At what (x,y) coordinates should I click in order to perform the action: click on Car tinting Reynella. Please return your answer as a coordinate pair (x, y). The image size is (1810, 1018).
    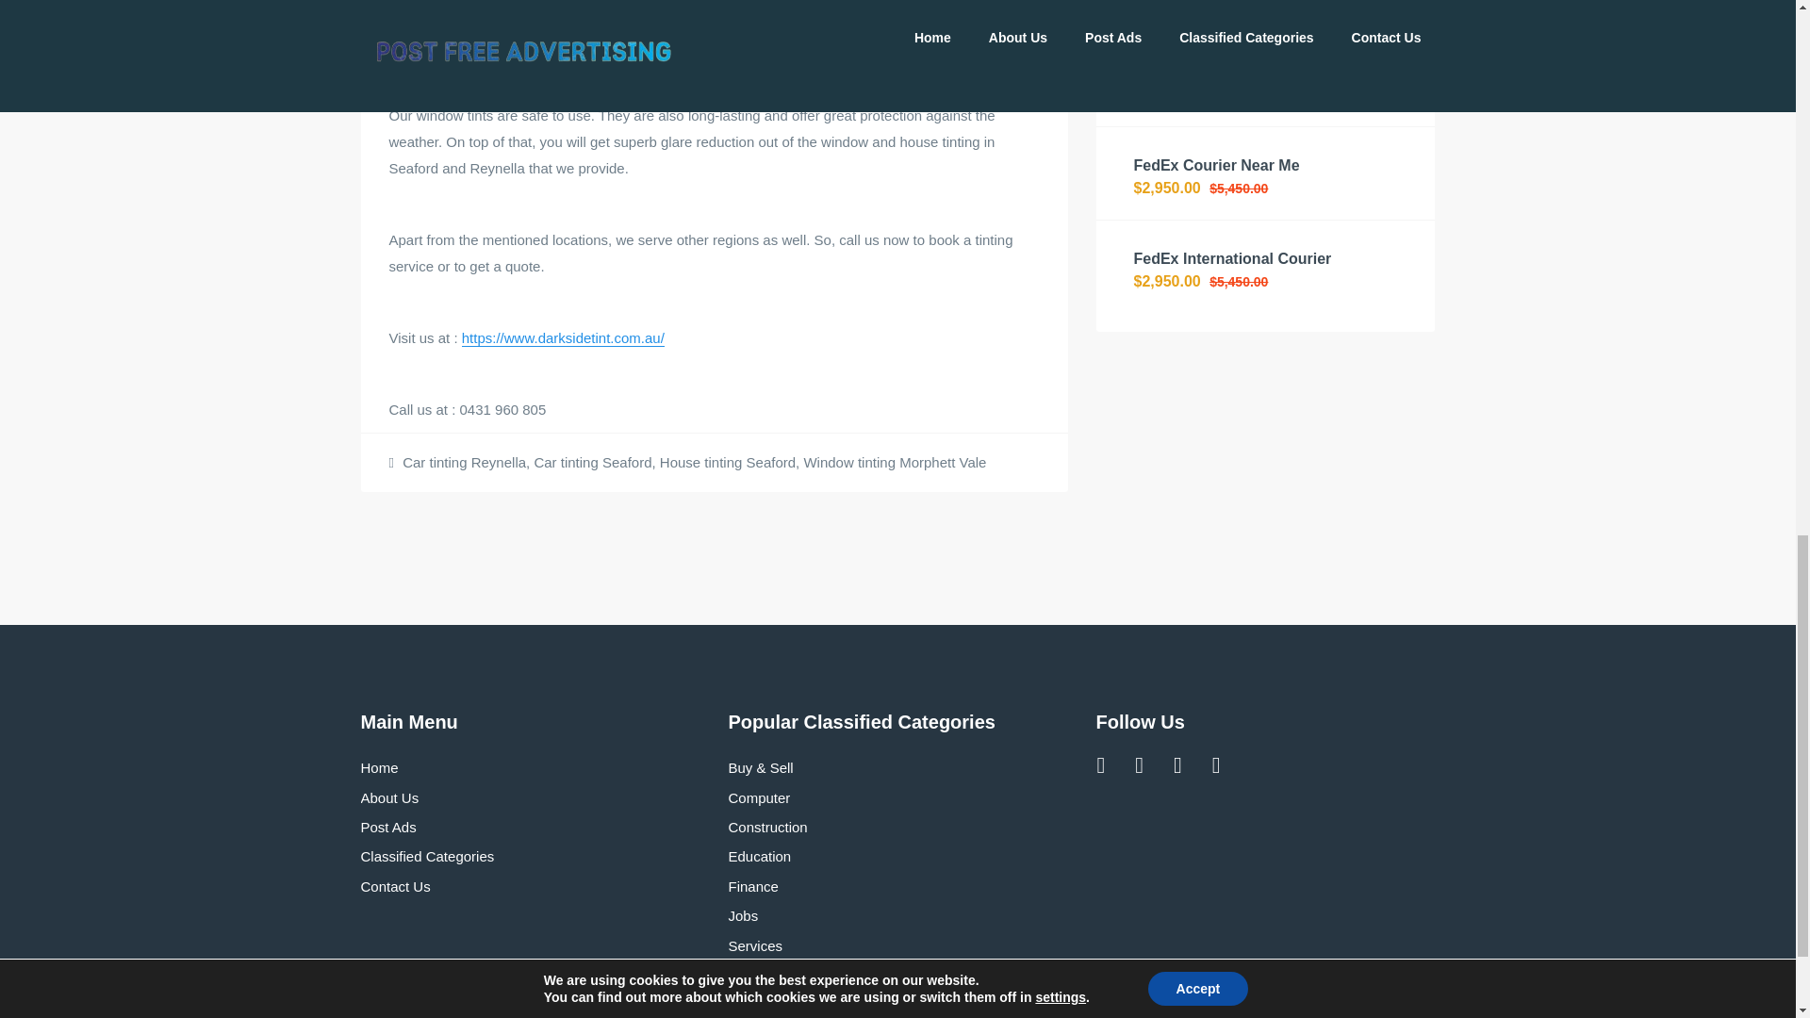
    Looking at the image, I should click on (464, 462).